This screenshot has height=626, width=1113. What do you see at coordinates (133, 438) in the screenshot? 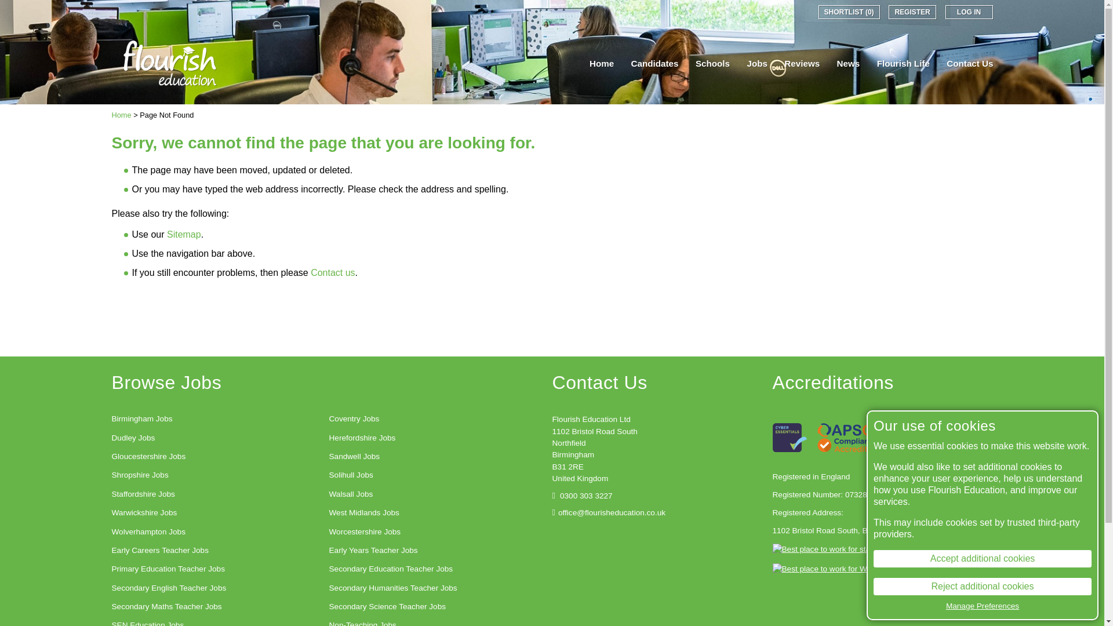
I see `Dudley Jobs` at bounding box center [133, 438].